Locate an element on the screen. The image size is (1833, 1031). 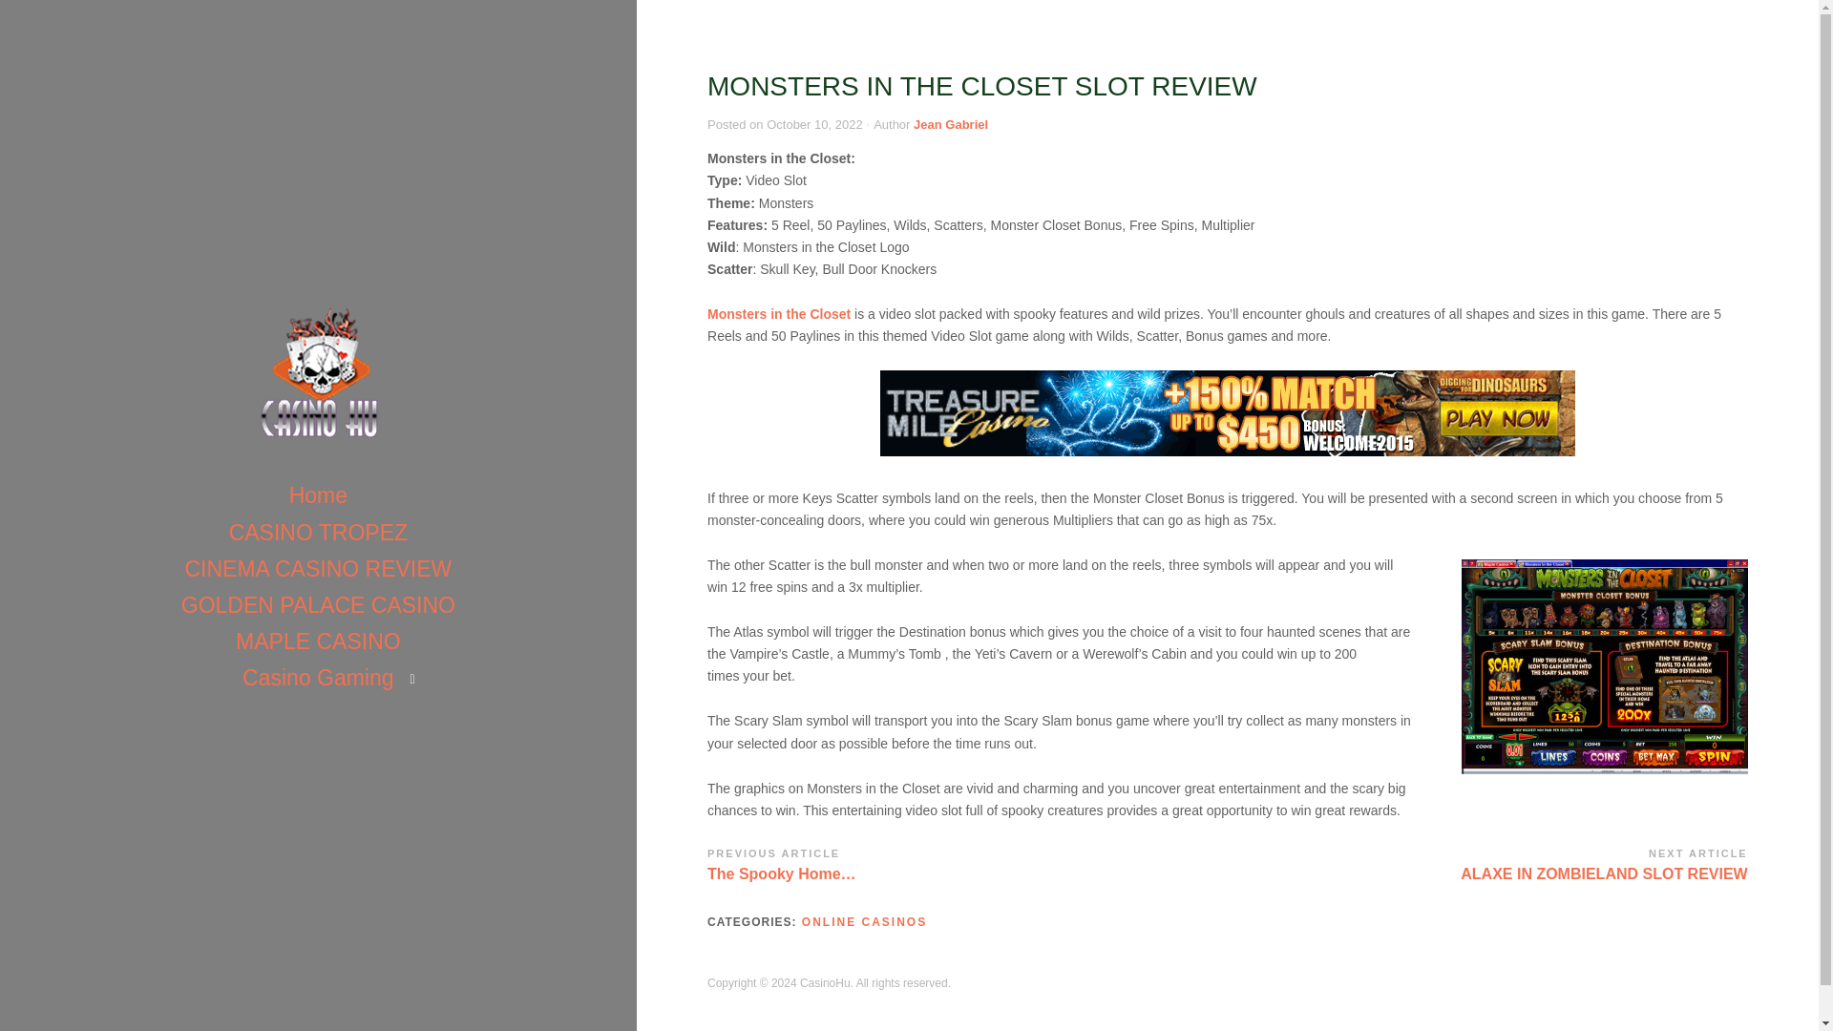
ONLINE CASINOS is located at coordinates (950, 124).